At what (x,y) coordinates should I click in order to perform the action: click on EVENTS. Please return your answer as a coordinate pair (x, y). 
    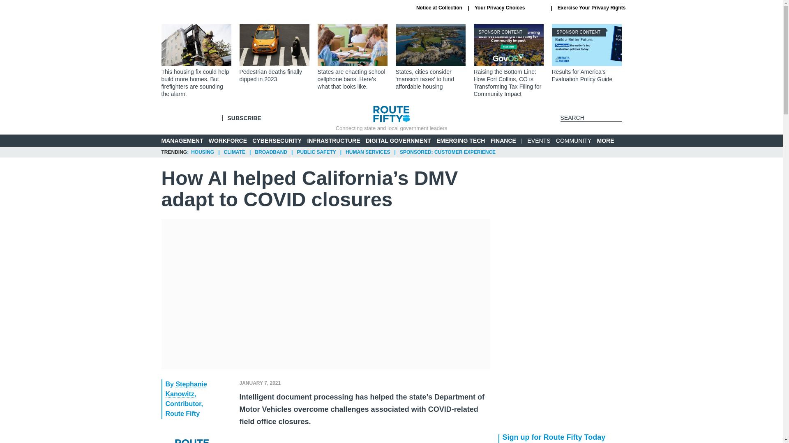
    Looking at the image, I should click on (539, 140).